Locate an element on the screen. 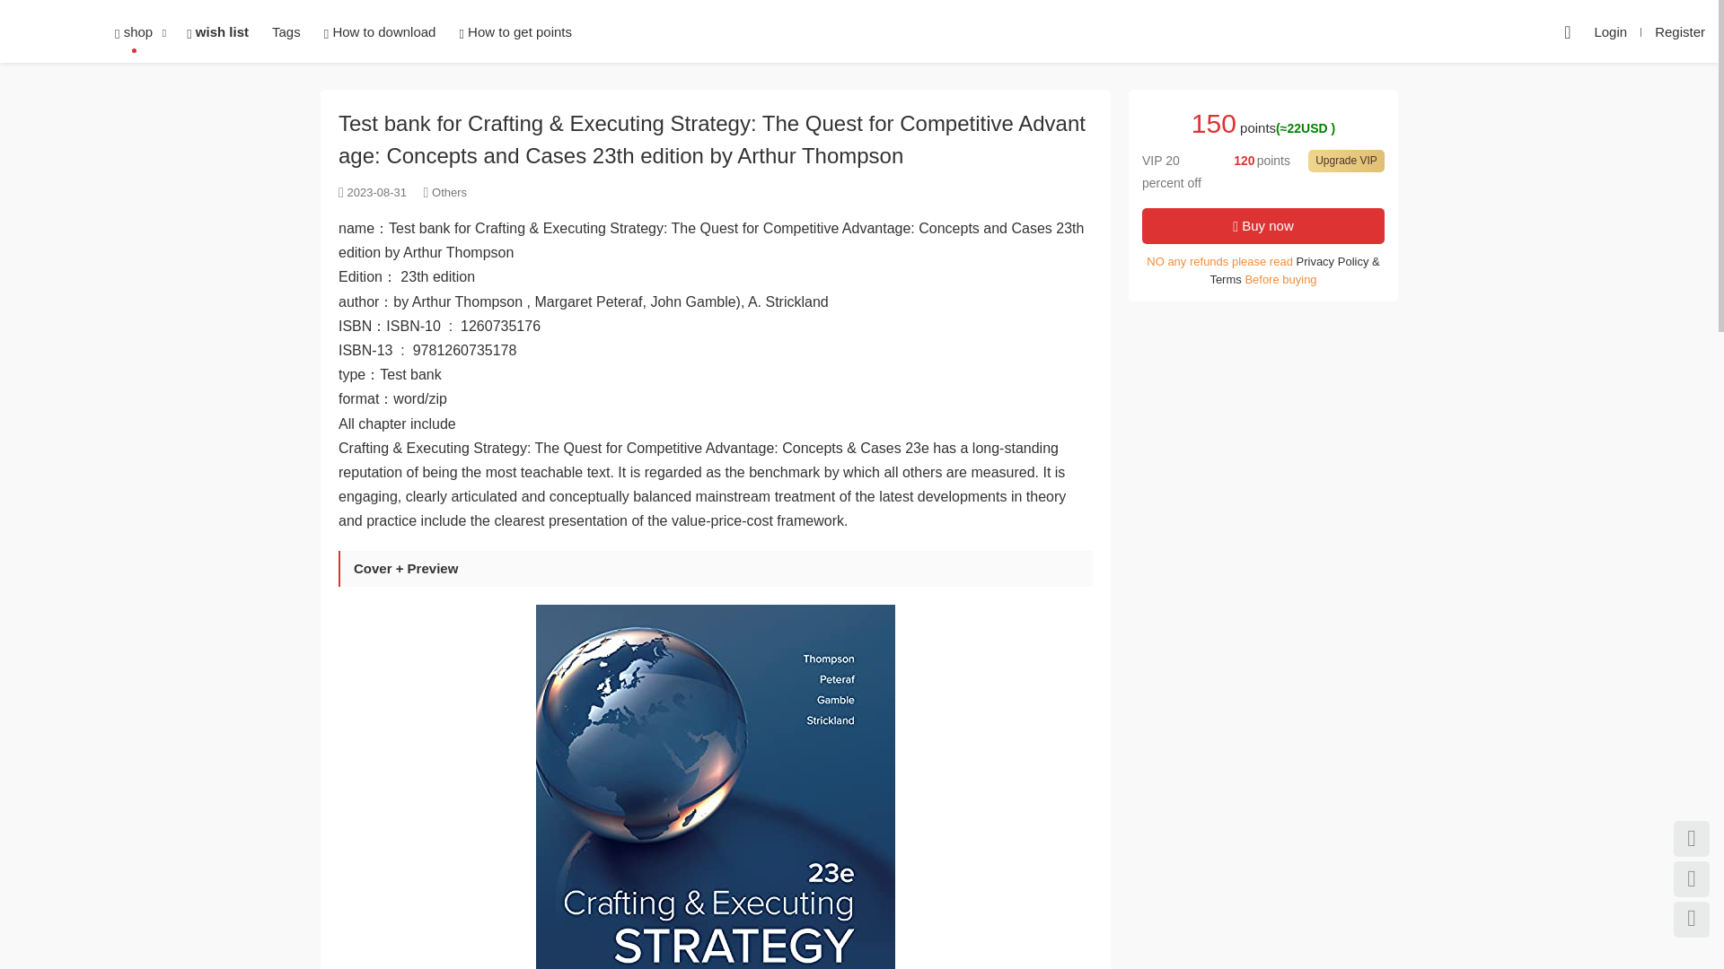  Tags is located at coordinates (286, 32).